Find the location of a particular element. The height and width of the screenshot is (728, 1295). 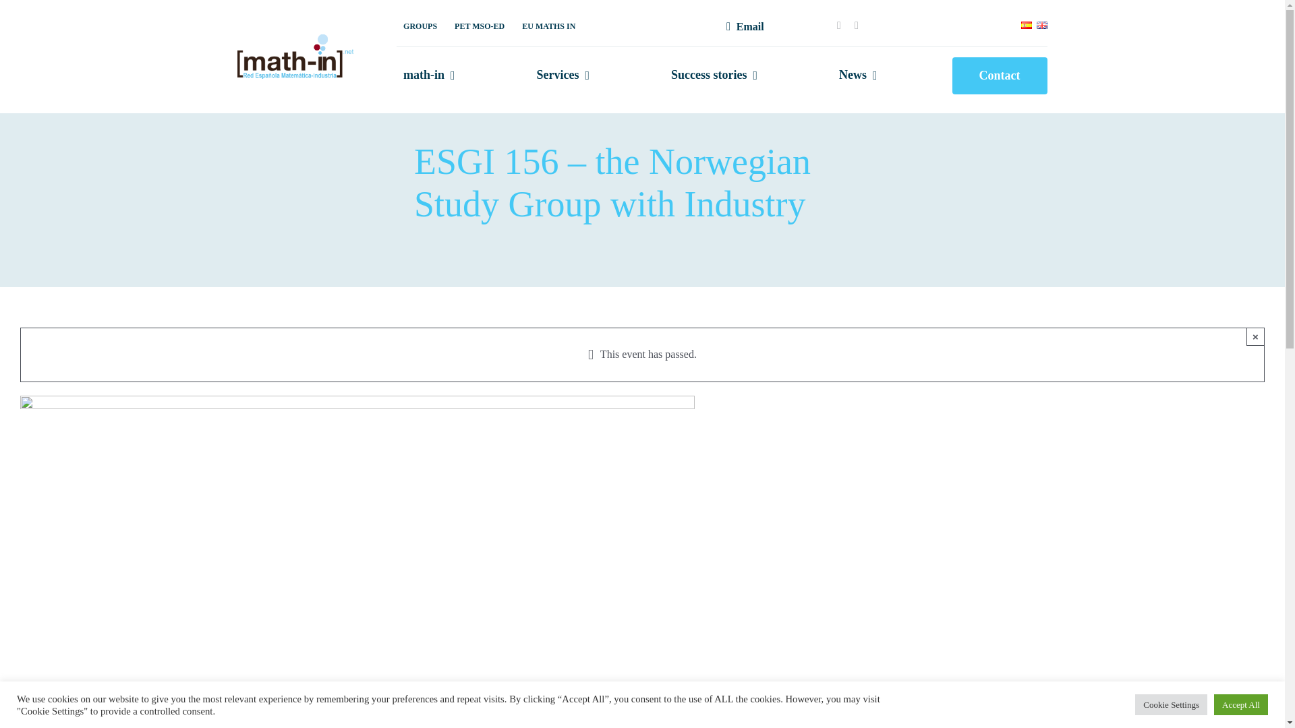

GROUPS is located at coordinates (420, 27).